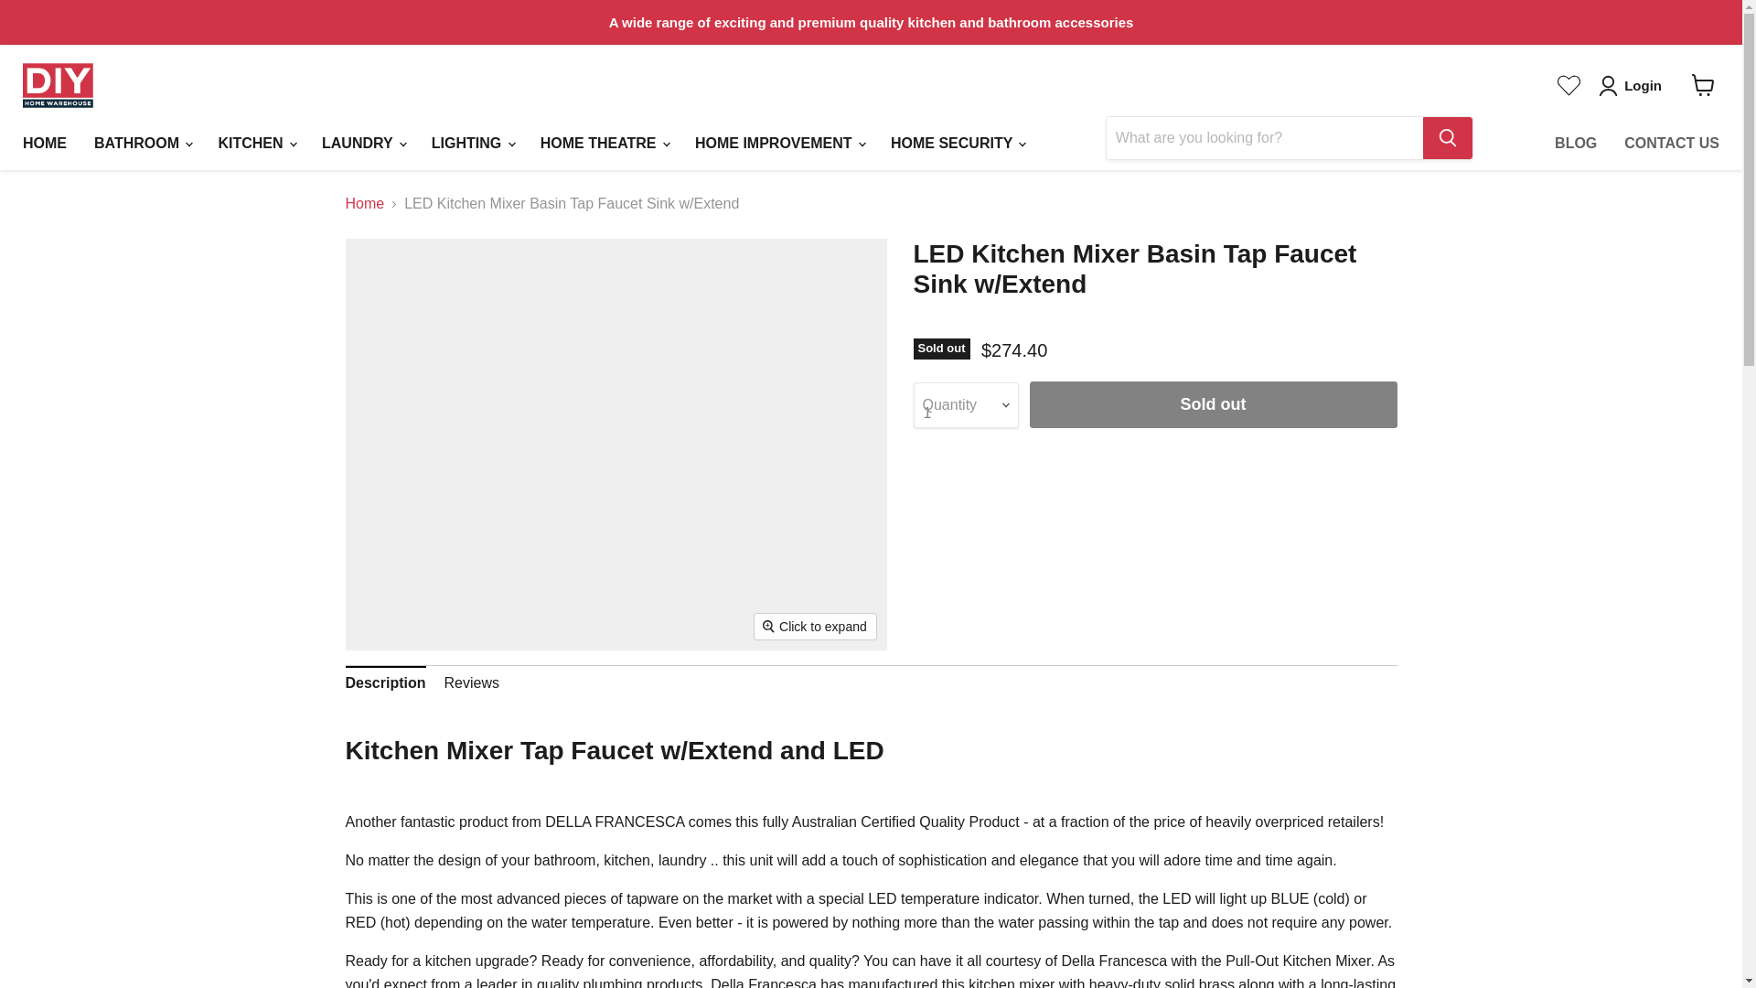  I want to click on BATHROOM, so click(142, 144).